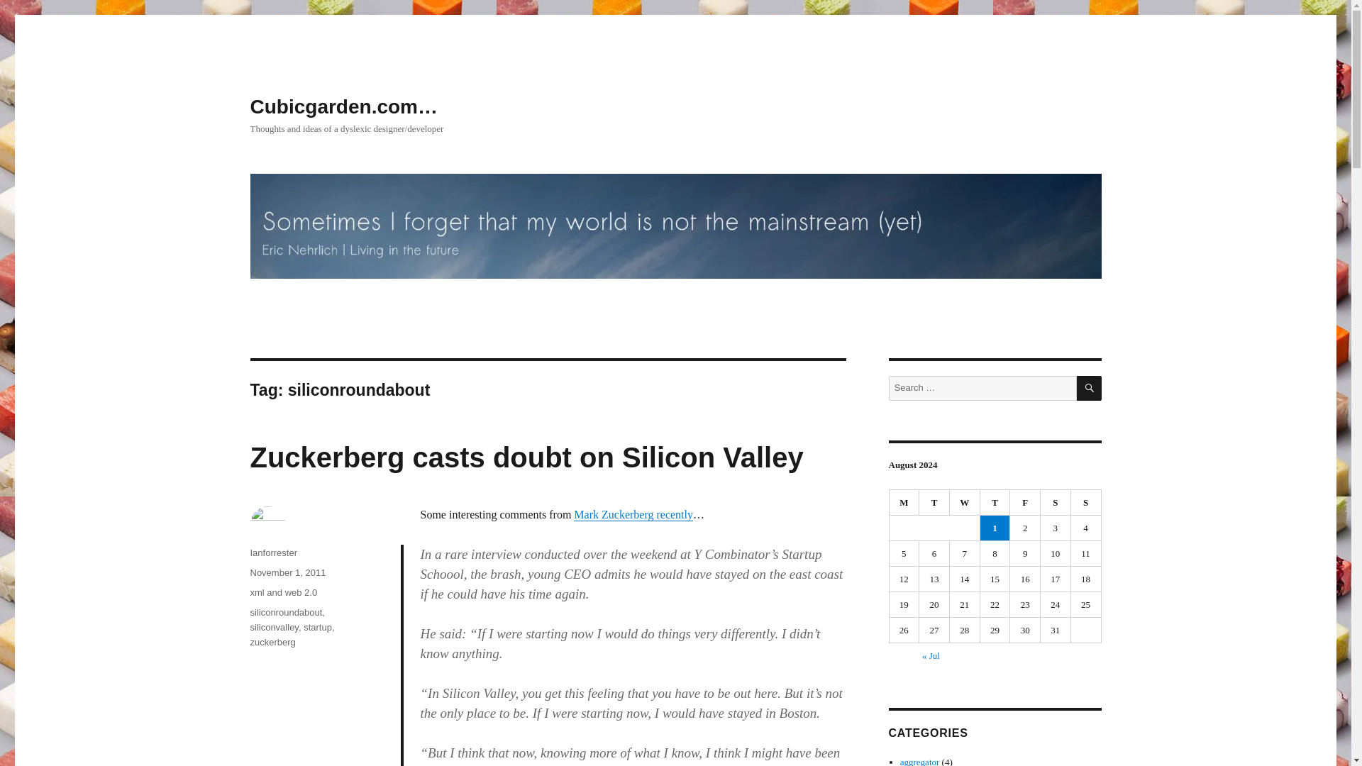  I want to click on Mark Zuckerberg recently, so click(633, 515).